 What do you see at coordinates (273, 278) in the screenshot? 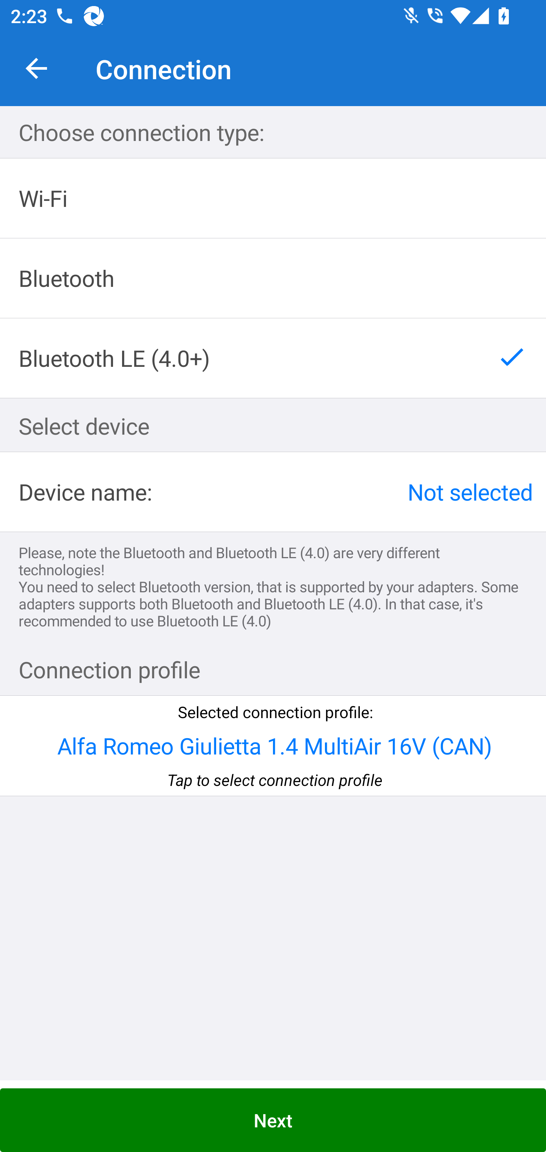
I see `Bluetooth` at bounding box center [273, 278].